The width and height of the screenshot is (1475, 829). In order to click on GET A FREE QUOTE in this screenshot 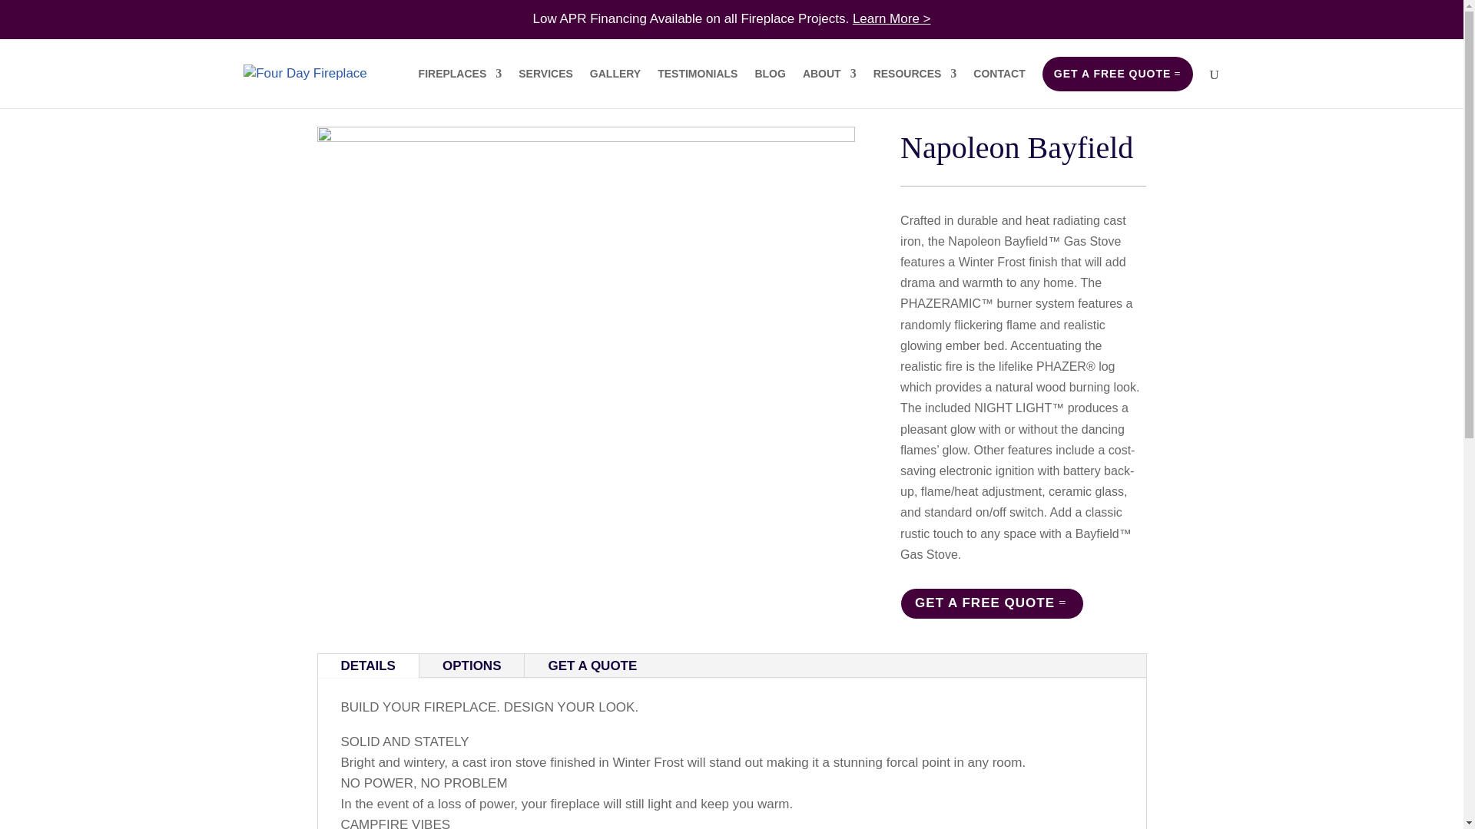, I will do `click(1118, 74)`.